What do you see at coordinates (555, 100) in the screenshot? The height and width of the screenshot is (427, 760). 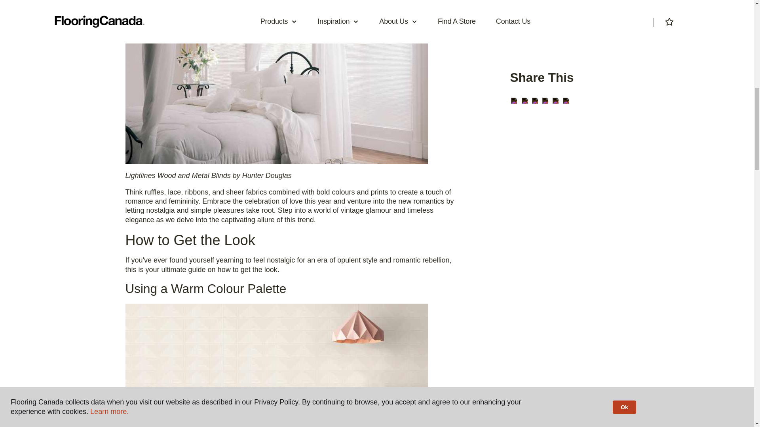 I see `Tweet on Twitter` at bounding box center [555, 100].